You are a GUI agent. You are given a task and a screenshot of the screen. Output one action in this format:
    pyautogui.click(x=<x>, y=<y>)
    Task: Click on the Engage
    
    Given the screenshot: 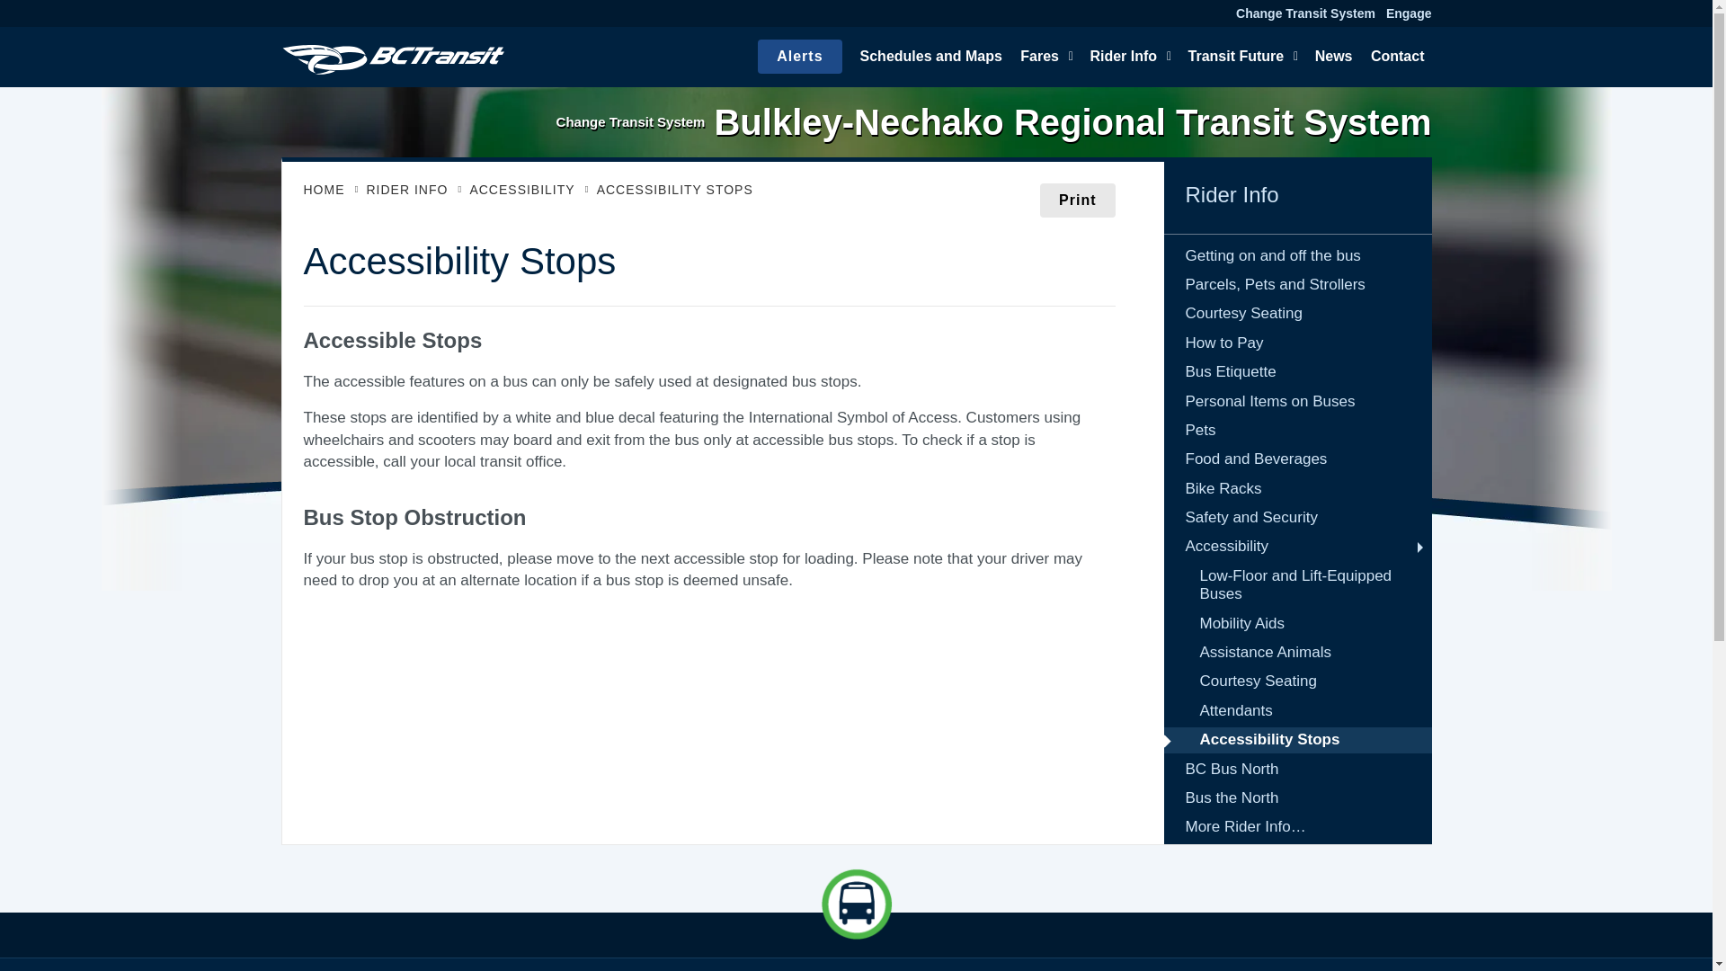 What is the action you would take?
    pyautogui.click(x=1409, y=13)
    